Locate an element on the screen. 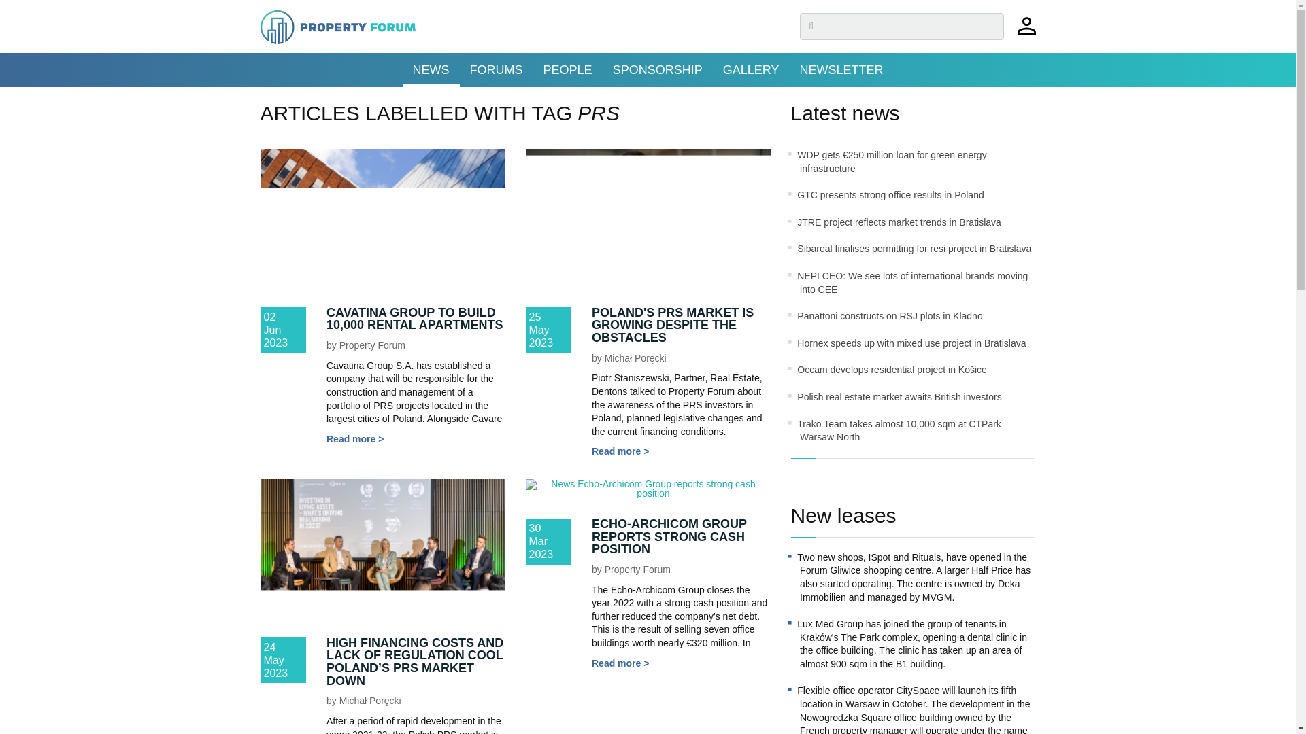 Image resolution: width=1306 pixels, height=734 pixels. POLAND'S PRS MARKET IS GROWING DESPITE THE OBSTACLES is located at coordinates (672, 325).